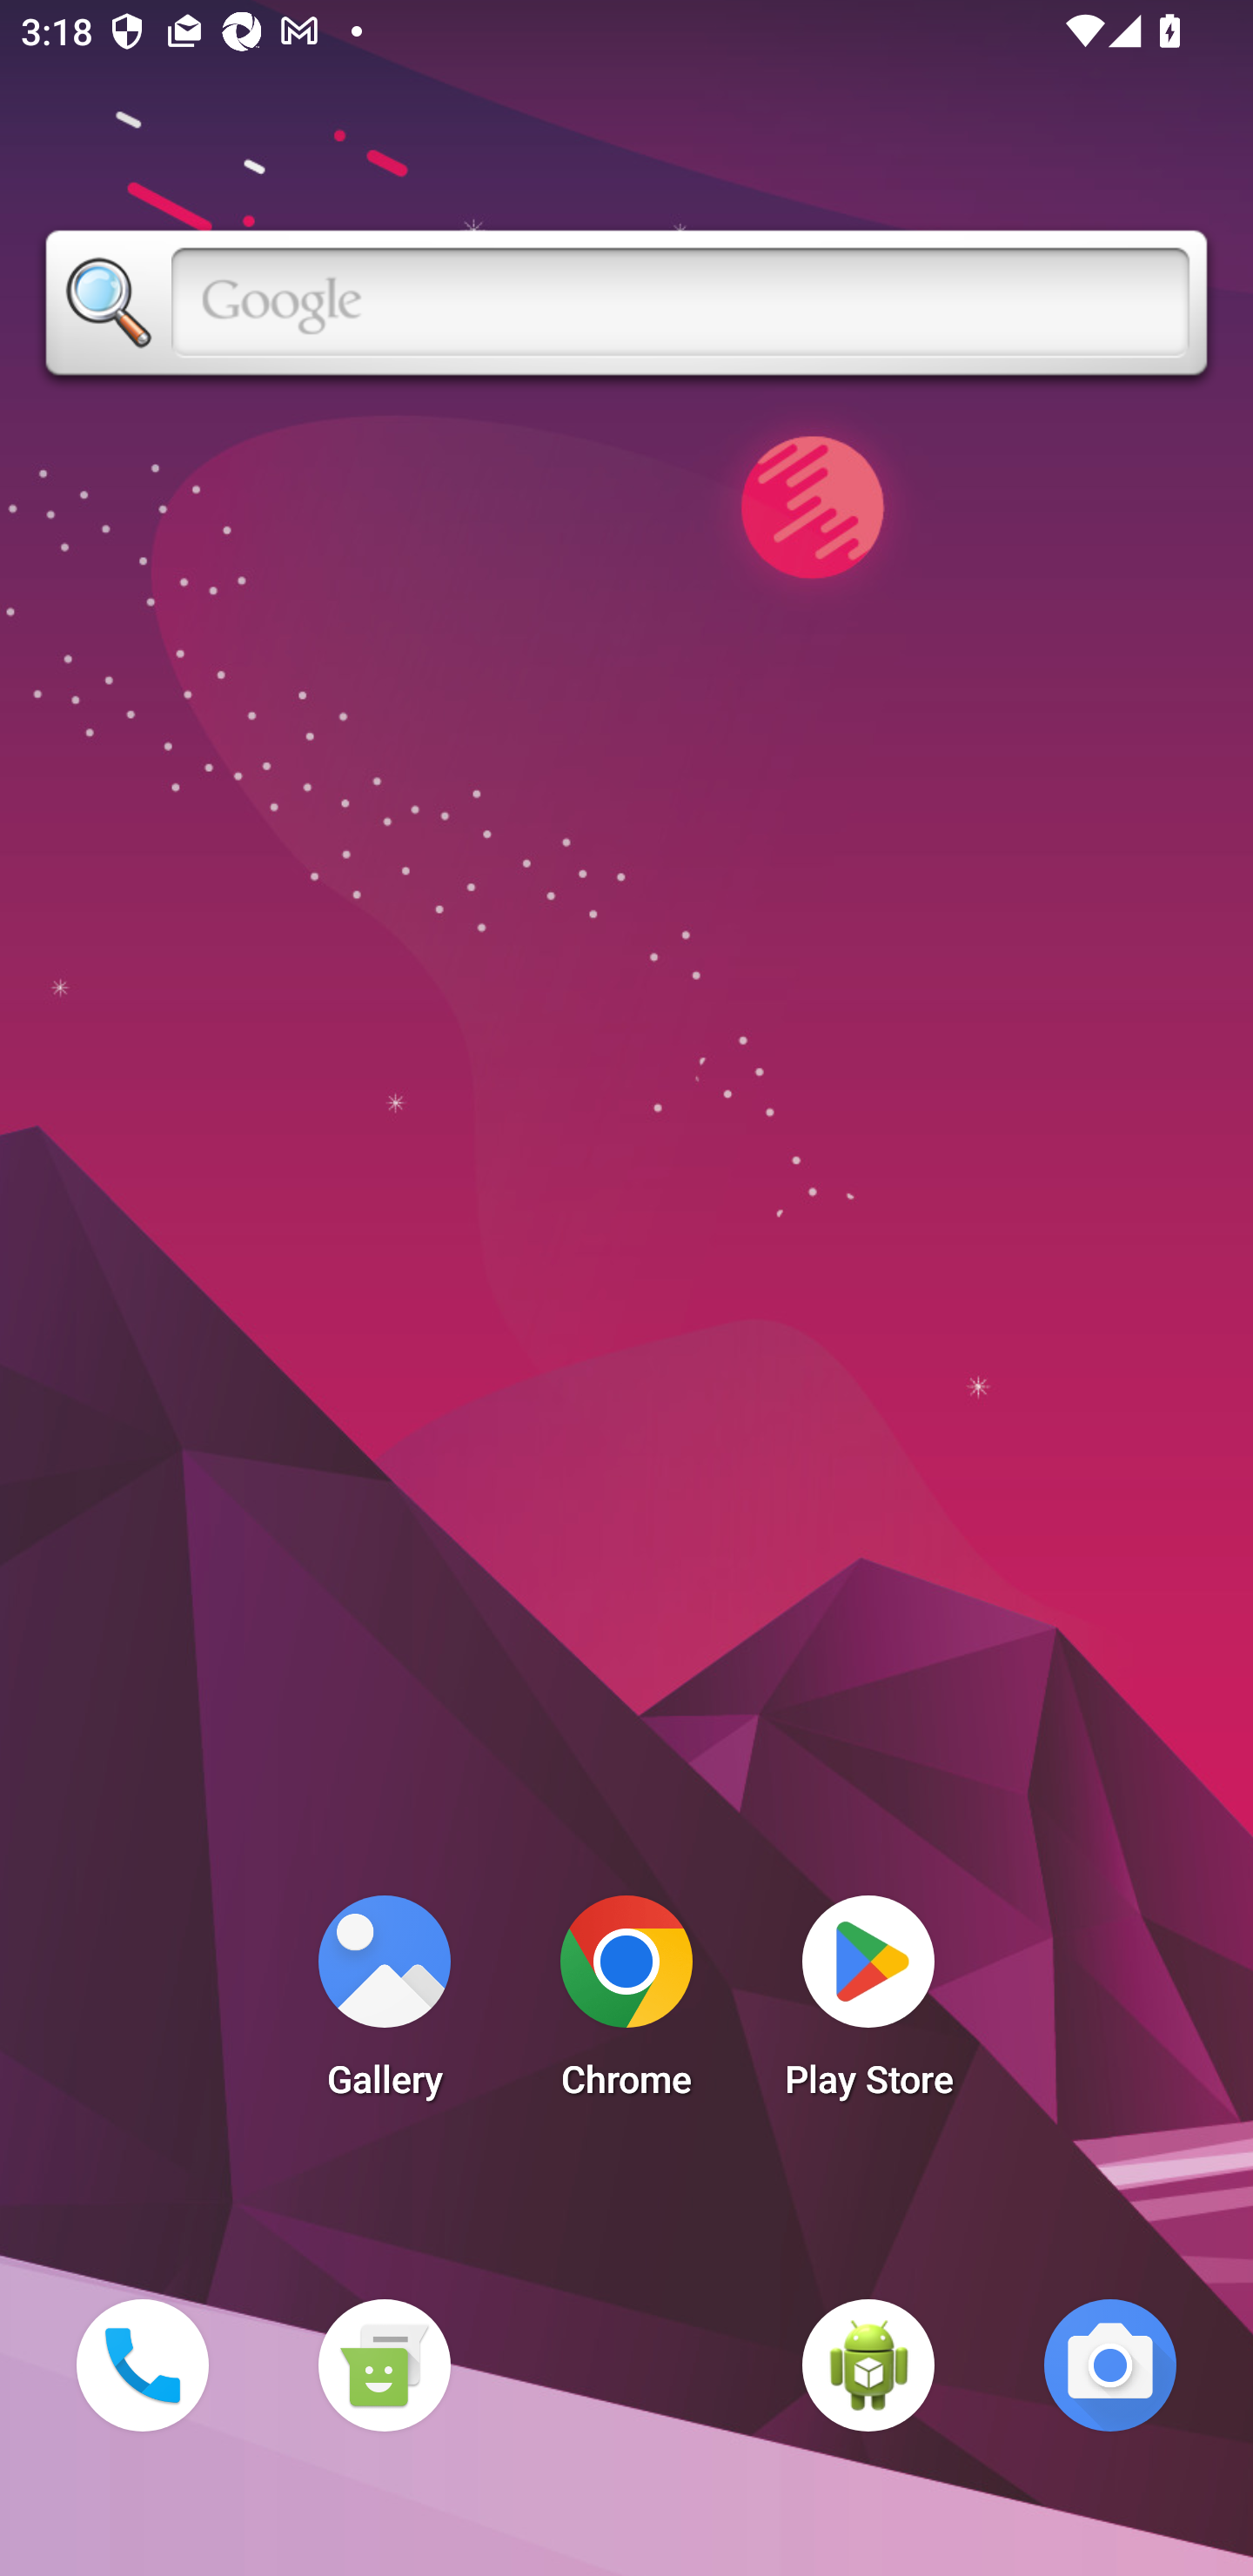 The width and height of the screenshot is (1253, 2576). What do you see at coordinates (626, 2005) in the screenshot?
I see `Chrome` at bounding box center [626, 2005].